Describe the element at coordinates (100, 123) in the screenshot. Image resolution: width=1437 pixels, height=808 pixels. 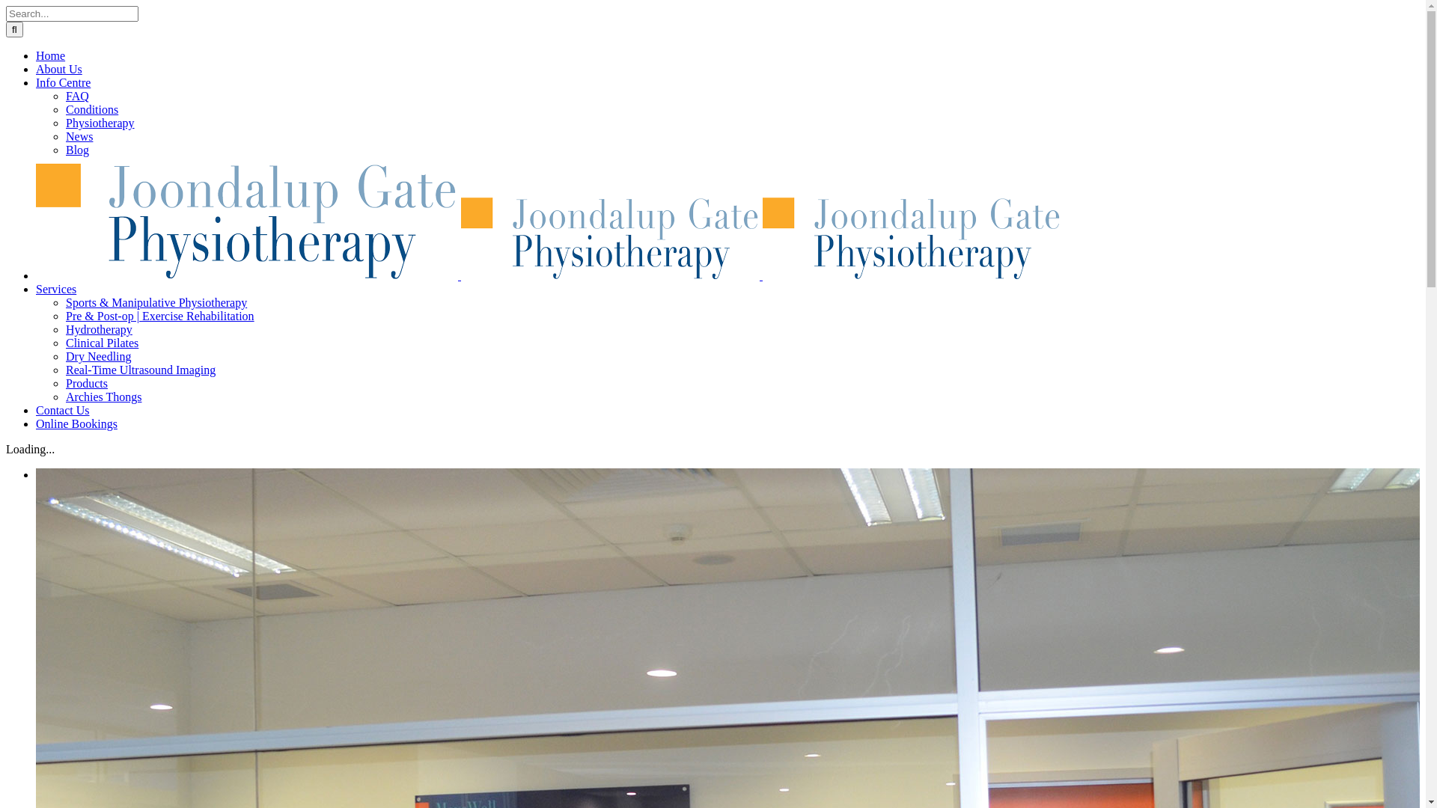
I see `Physiotherapy` at that location.